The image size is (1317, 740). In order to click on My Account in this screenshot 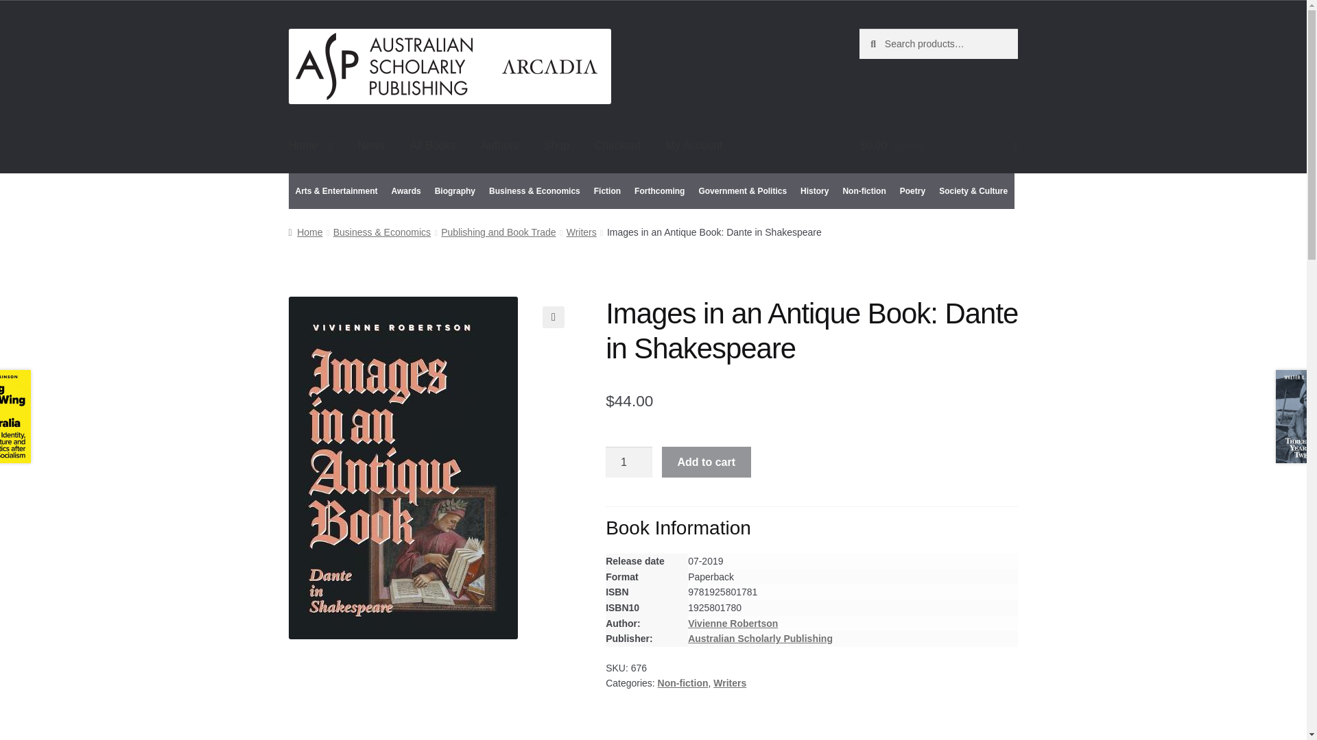, I will do `click(694, 146)`.